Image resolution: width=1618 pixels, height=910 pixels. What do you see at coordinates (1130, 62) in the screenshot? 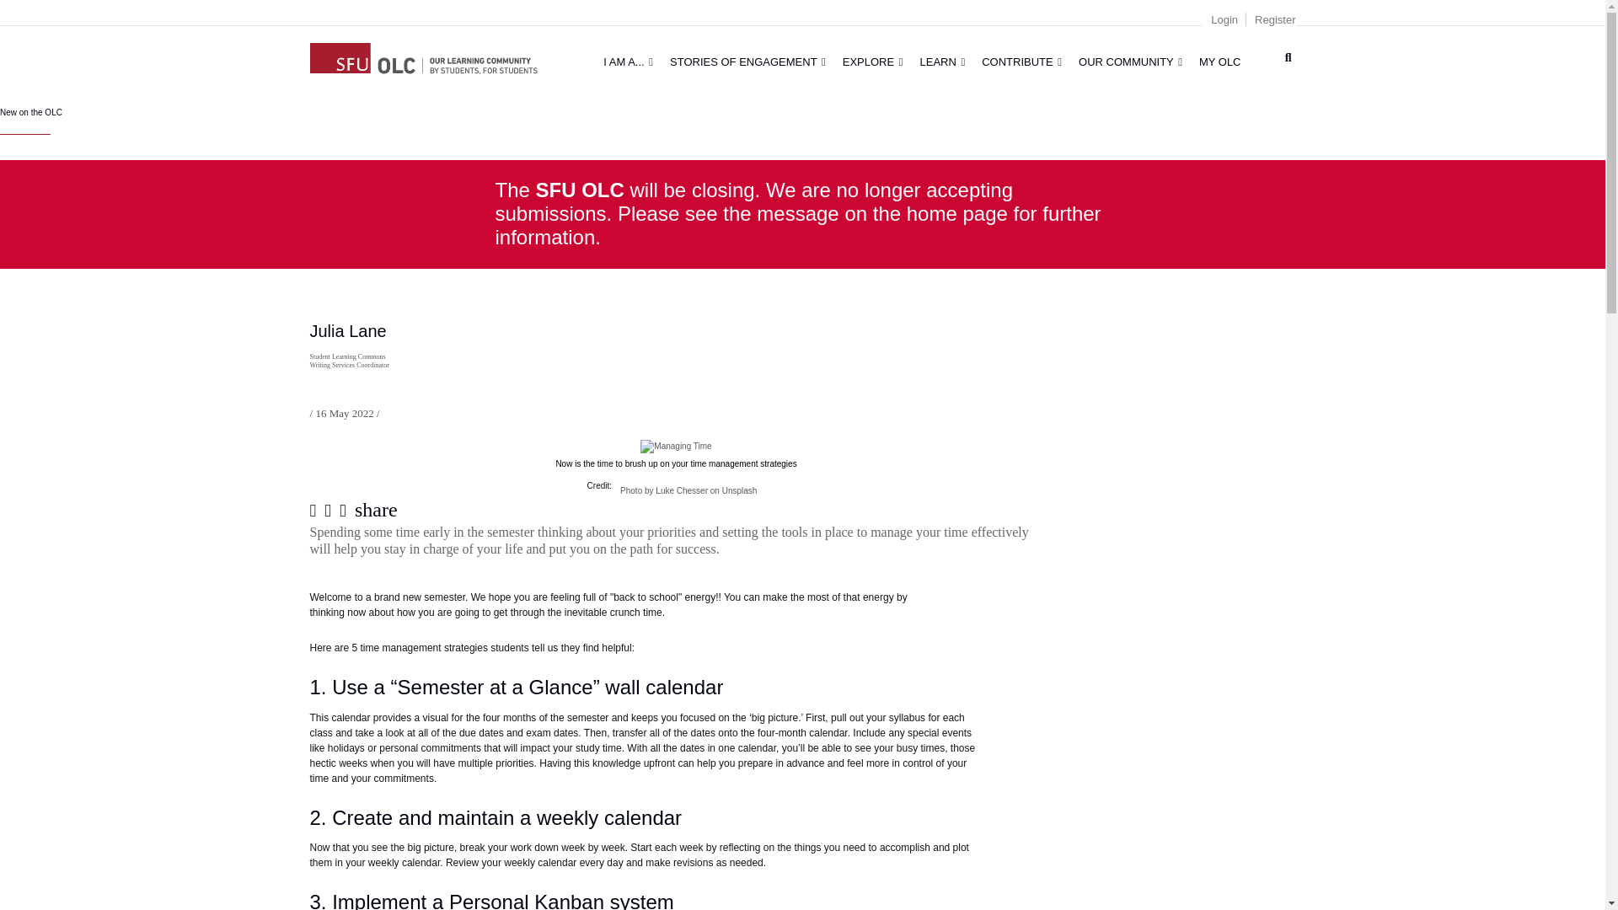
I see `OUR COMMUNITY` at bounding box center [1130, 62].